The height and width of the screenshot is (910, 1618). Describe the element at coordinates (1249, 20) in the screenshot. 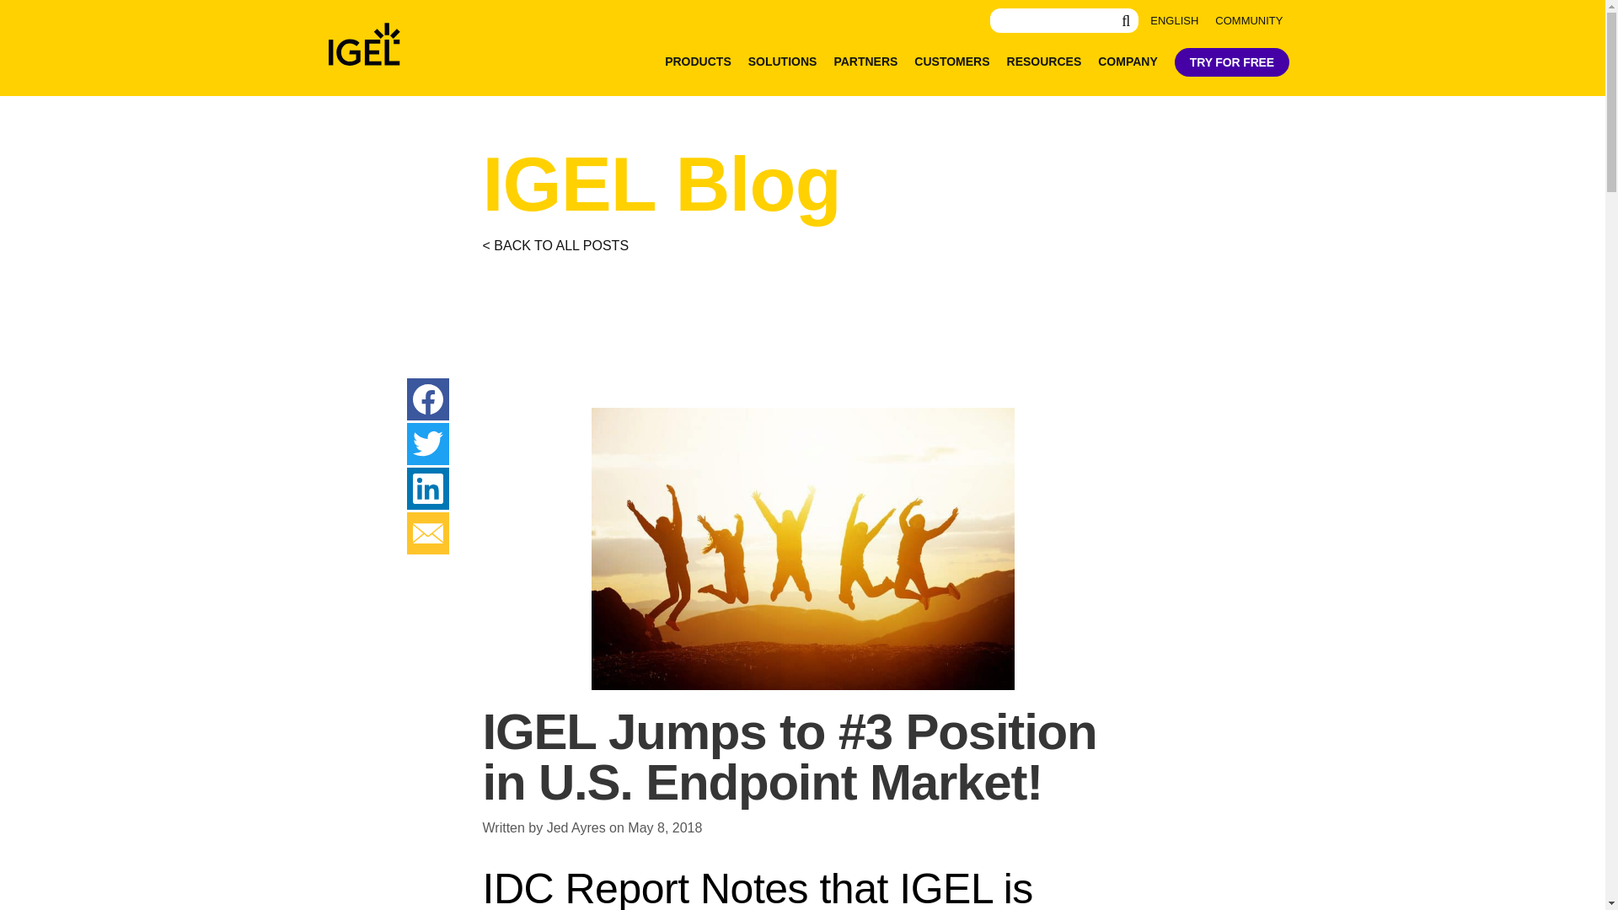

I see `COMMUNITY` at that location.